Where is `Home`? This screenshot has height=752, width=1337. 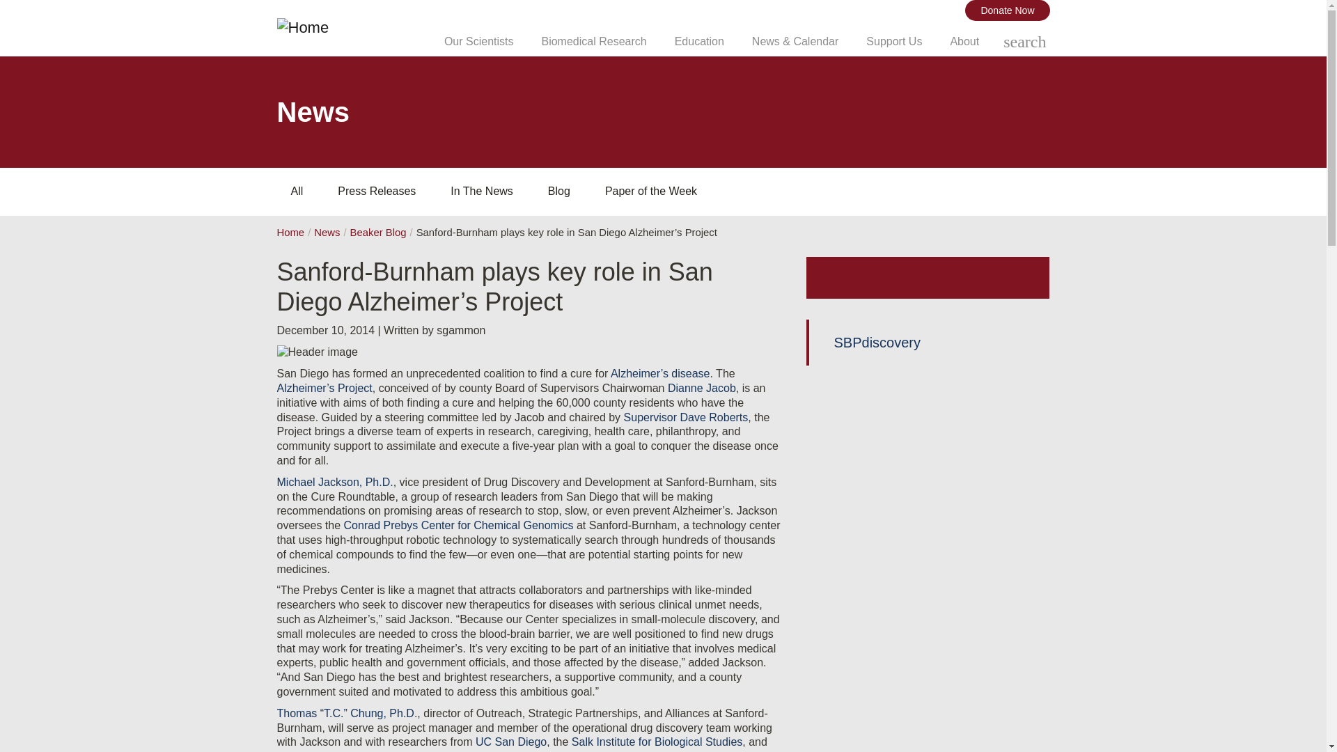 Home is located at coordinates (354, 28).